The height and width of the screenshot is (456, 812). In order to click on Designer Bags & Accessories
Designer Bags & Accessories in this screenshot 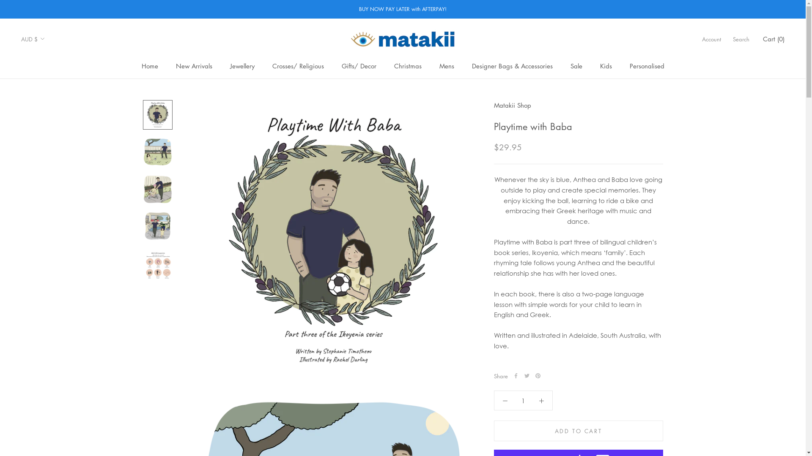, I will do `click(513, 66)`.